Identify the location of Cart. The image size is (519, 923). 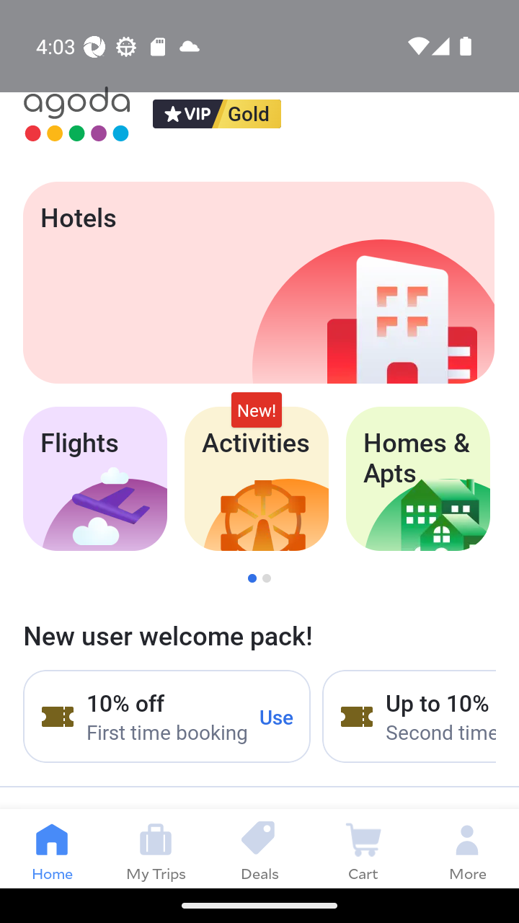
(363, 848).